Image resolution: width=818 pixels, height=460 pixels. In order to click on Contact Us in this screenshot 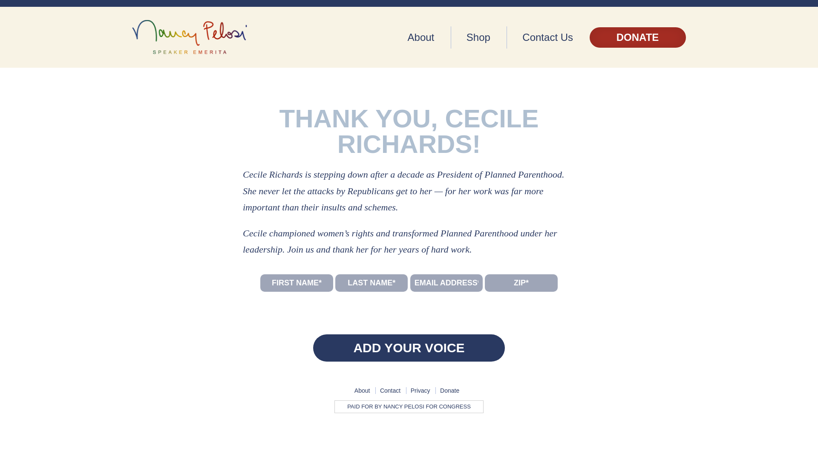, I will do `click(547, 37)`.